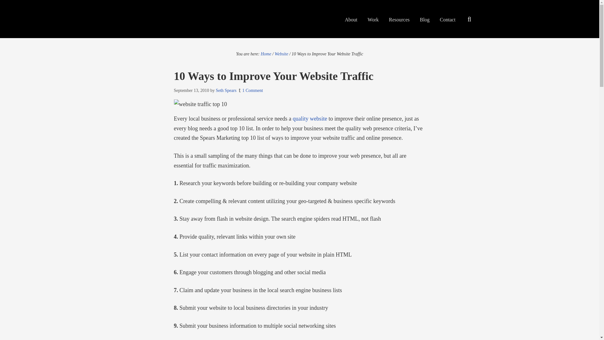  I want to click on Seth Spears, so click(226, 90).